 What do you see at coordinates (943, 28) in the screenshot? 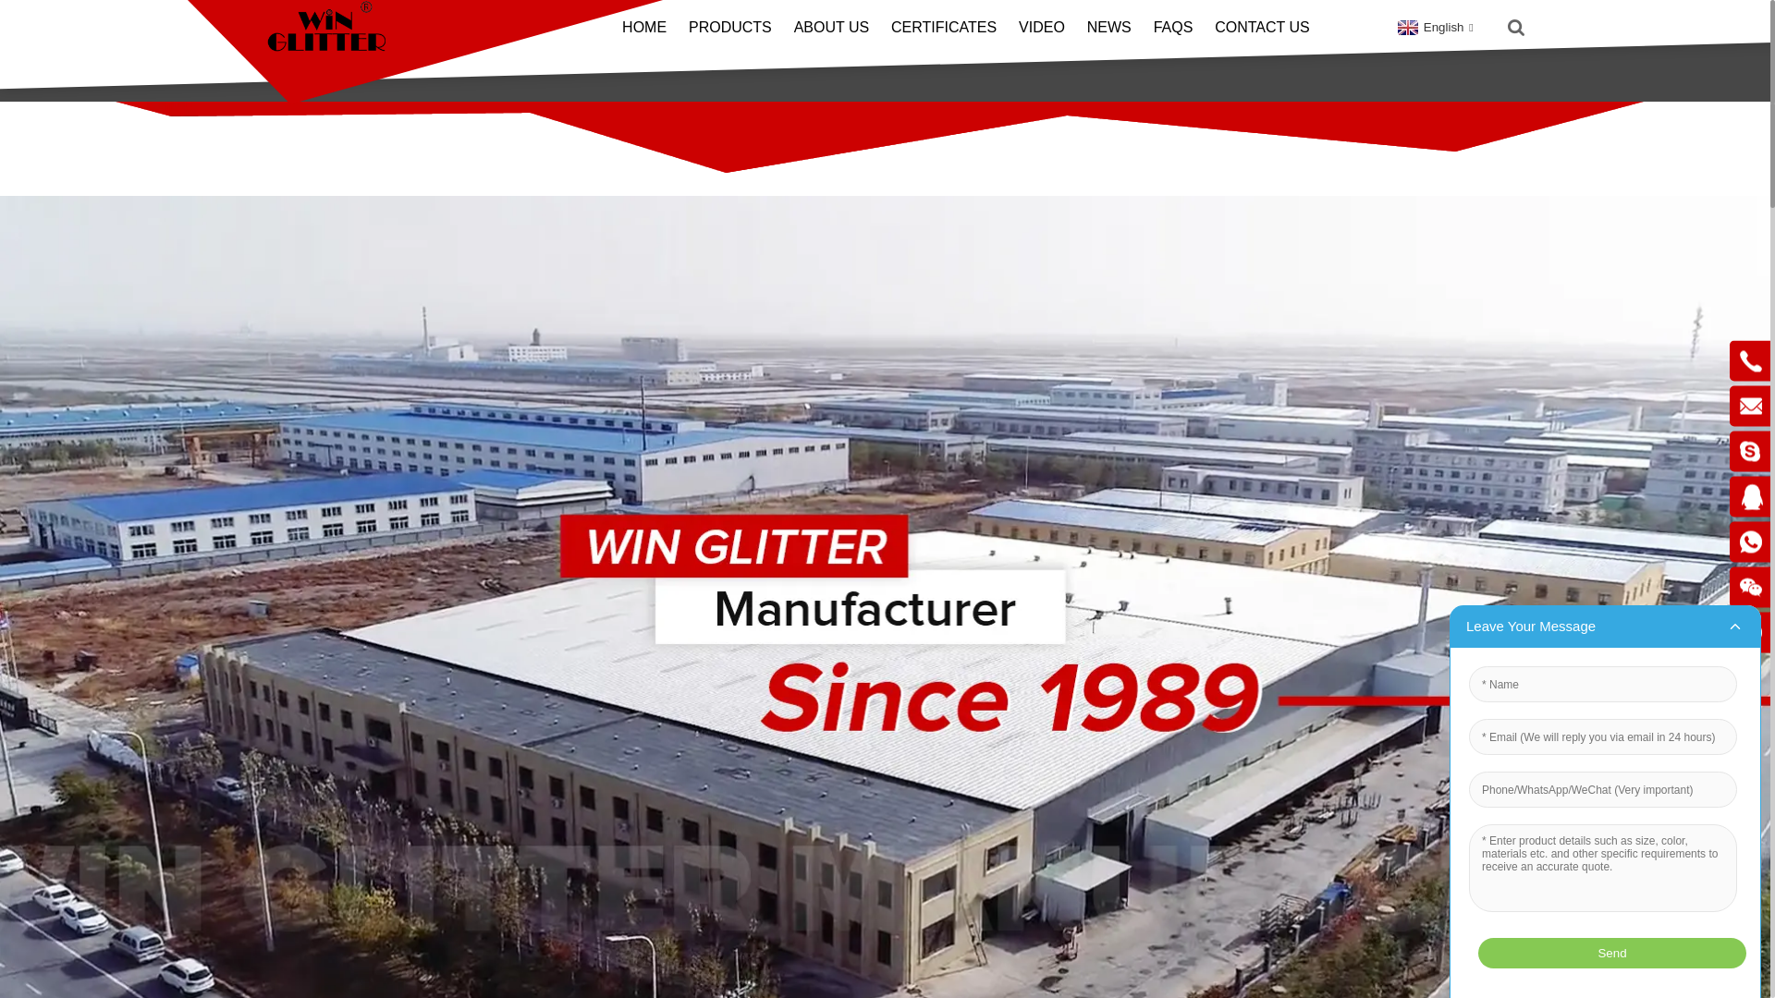
I see `CERTIFICATES` at bounding box center [943, 28].